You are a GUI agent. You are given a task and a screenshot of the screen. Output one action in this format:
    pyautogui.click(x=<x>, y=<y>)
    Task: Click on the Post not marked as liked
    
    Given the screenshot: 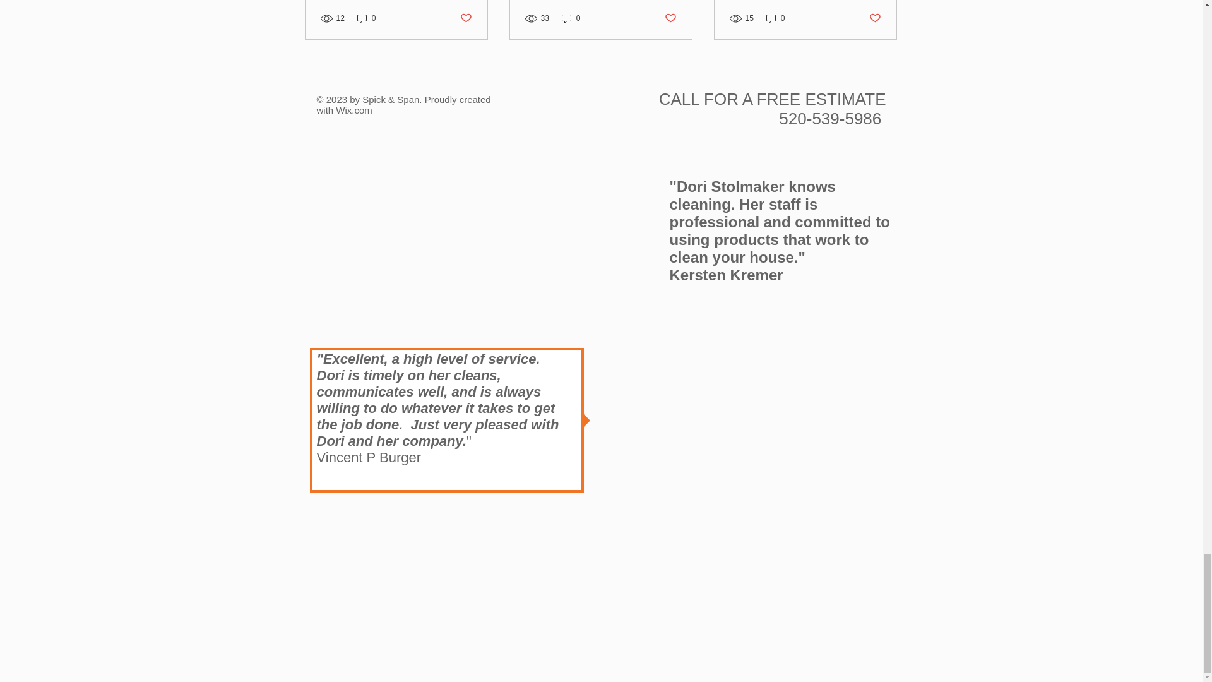 What is the action you would take?
    pyautogui.click(x=875, y=18)
    